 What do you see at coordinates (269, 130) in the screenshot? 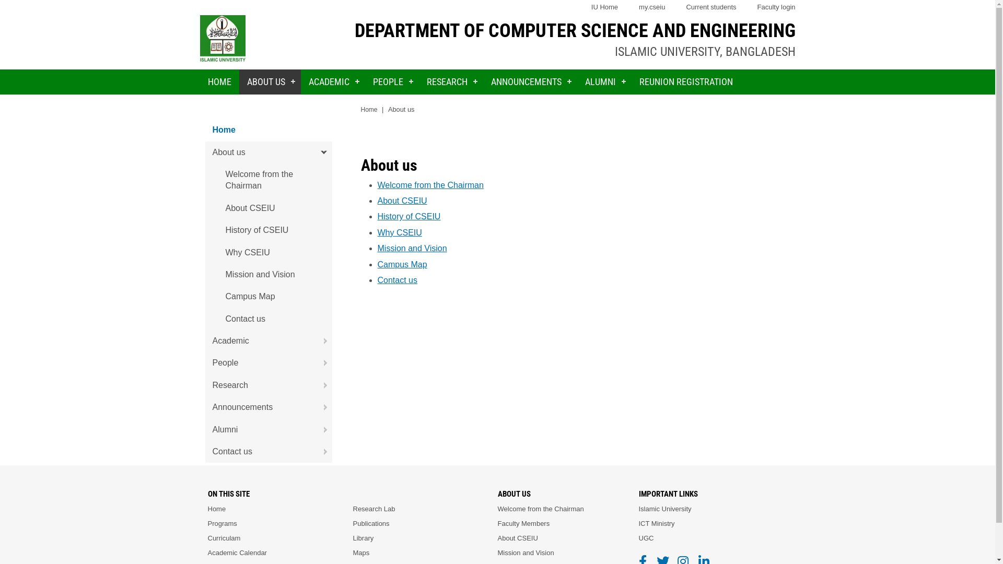
I see `Home` at bounding box center [269, 130].